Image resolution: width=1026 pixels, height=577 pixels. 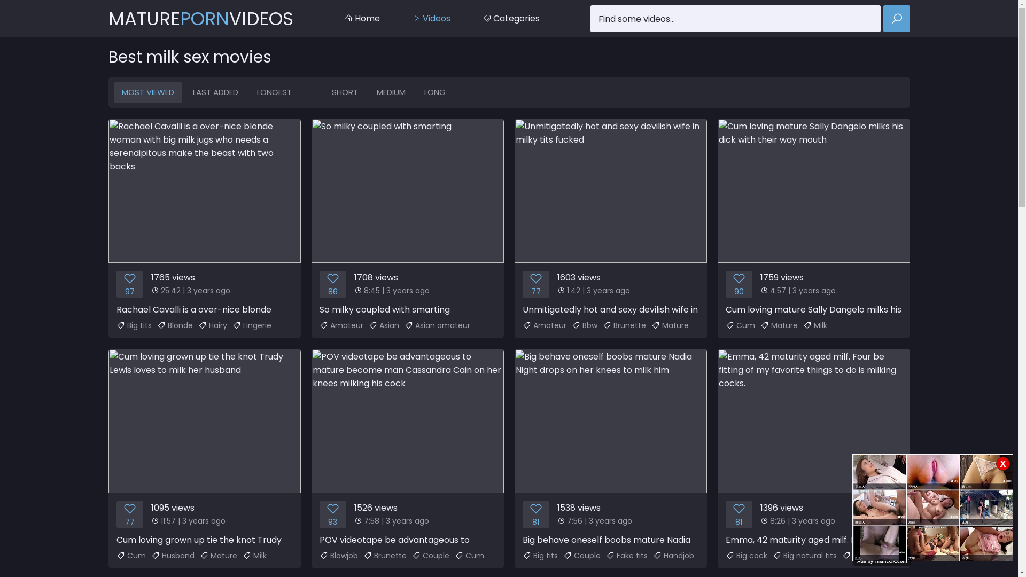 What do you see at coordinates (212, 325) in the screenshot?
I see `Hairy` at bounding box center [212, 325].